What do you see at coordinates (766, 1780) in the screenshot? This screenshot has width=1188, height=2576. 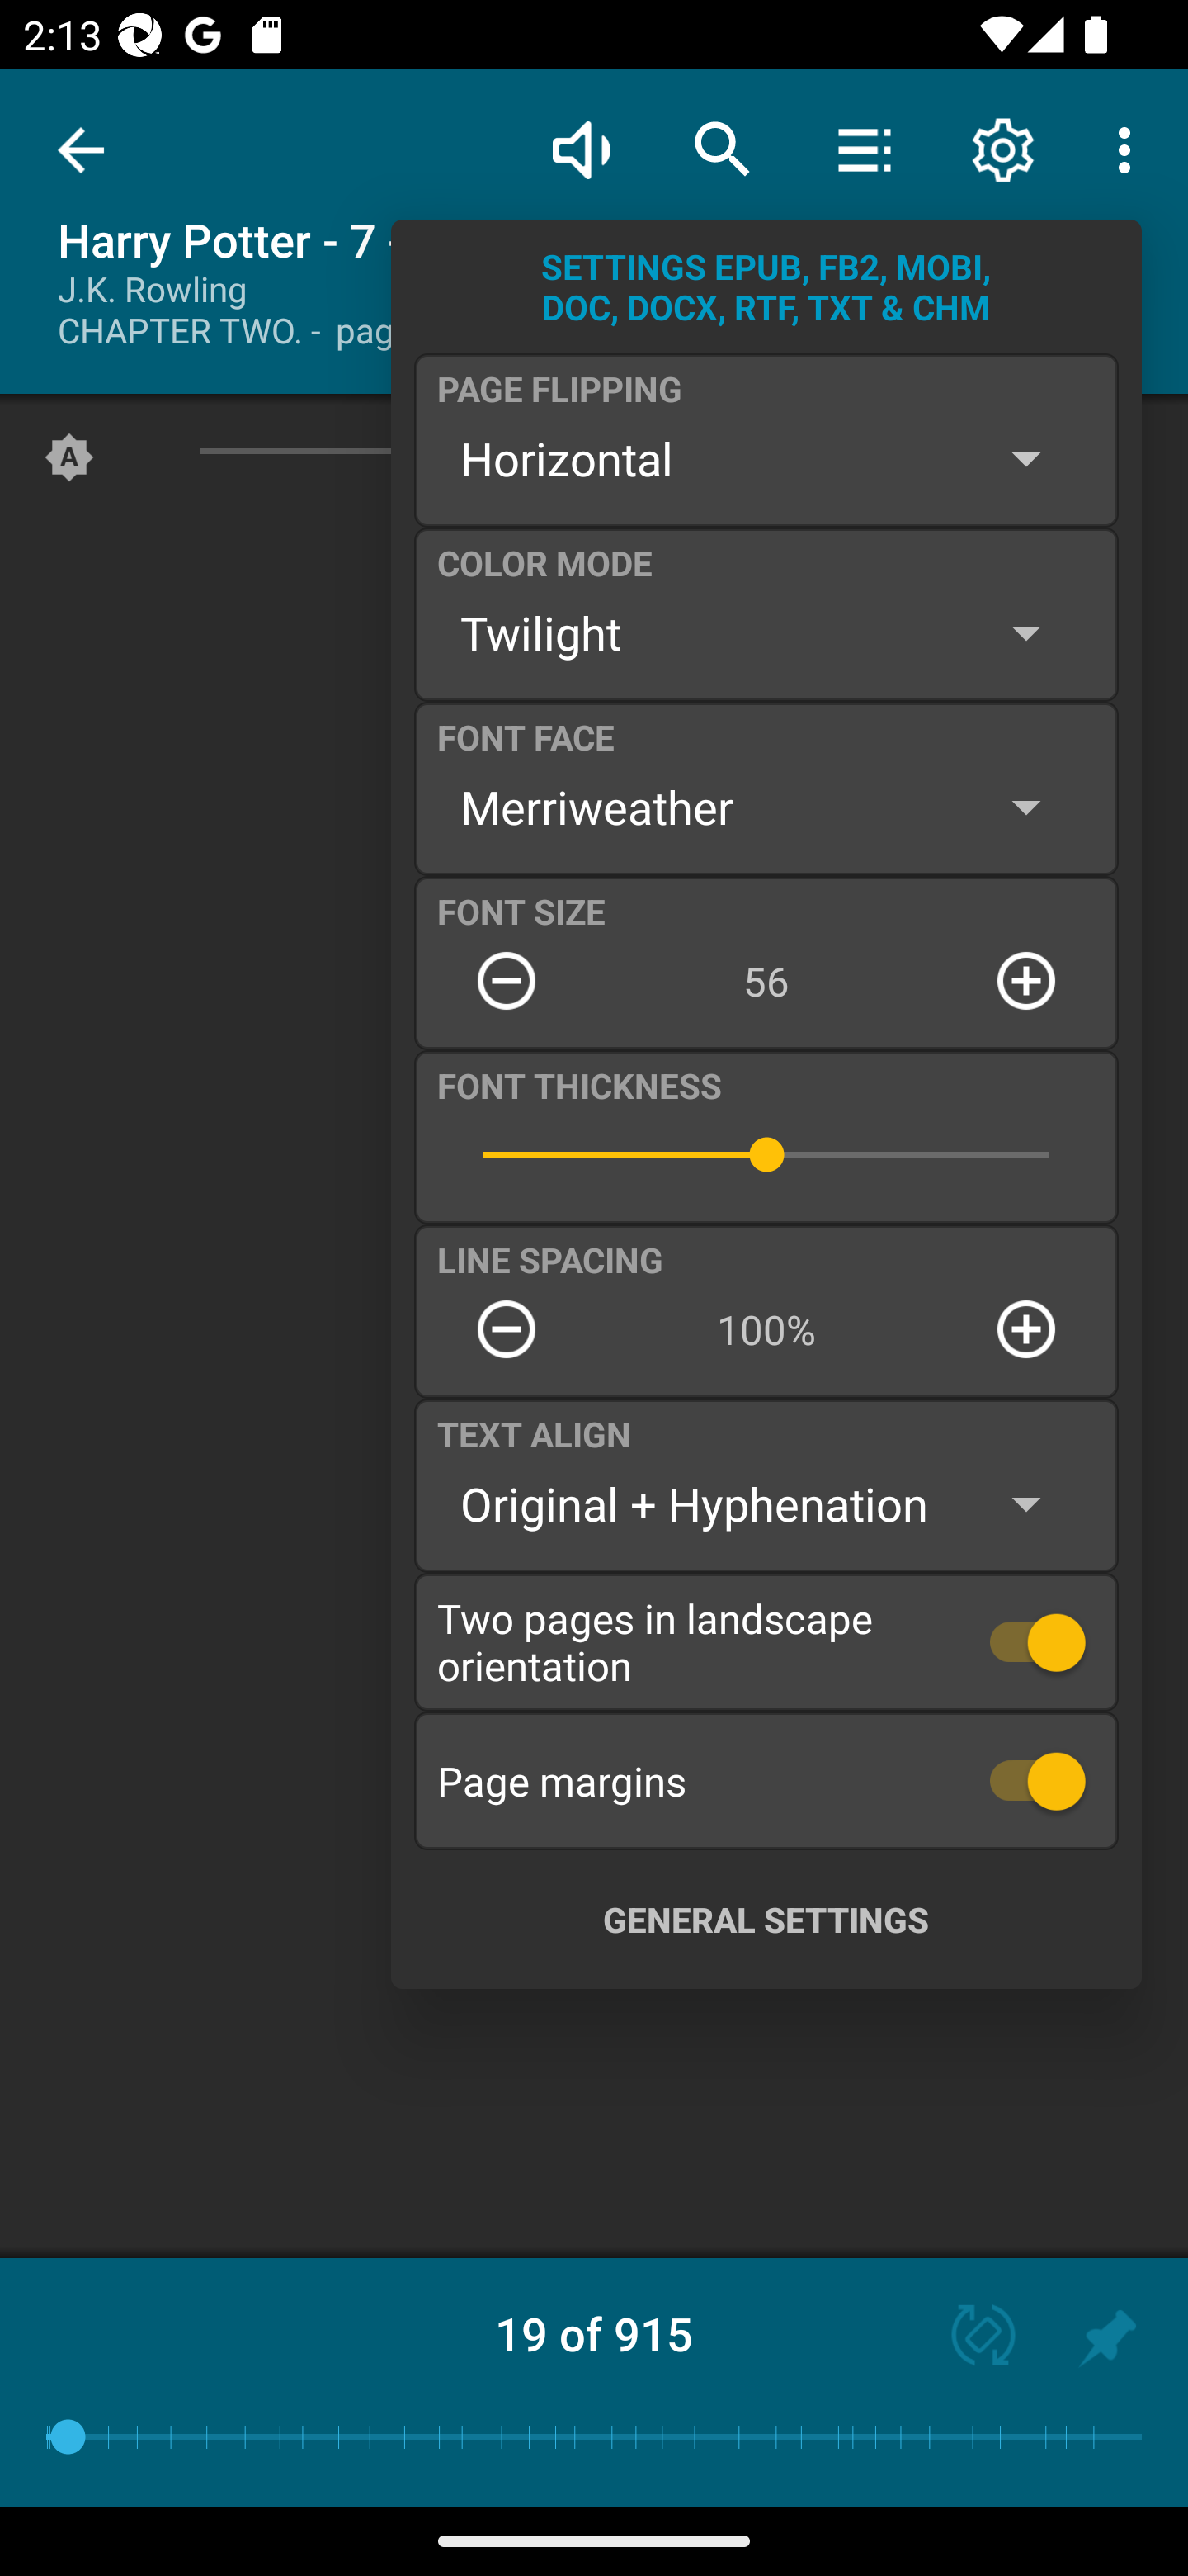 I see `Page margins` at bounding box center [766, 1780].